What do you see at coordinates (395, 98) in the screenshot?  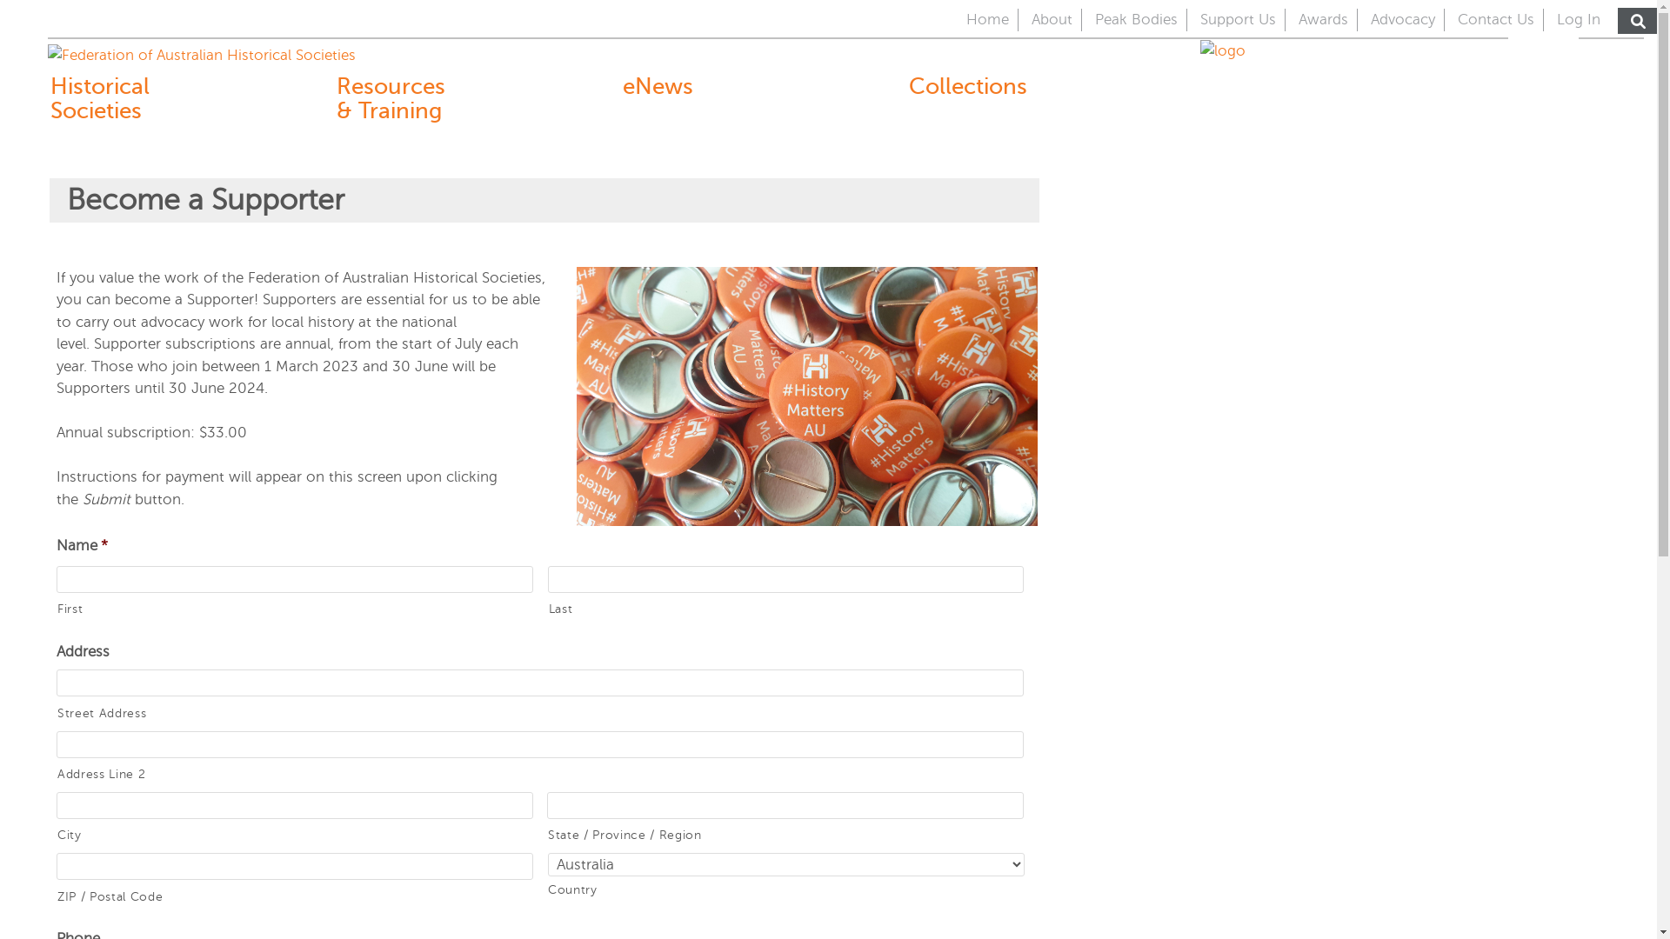 I see `Resources & Training` at bounding box center [395, 98].